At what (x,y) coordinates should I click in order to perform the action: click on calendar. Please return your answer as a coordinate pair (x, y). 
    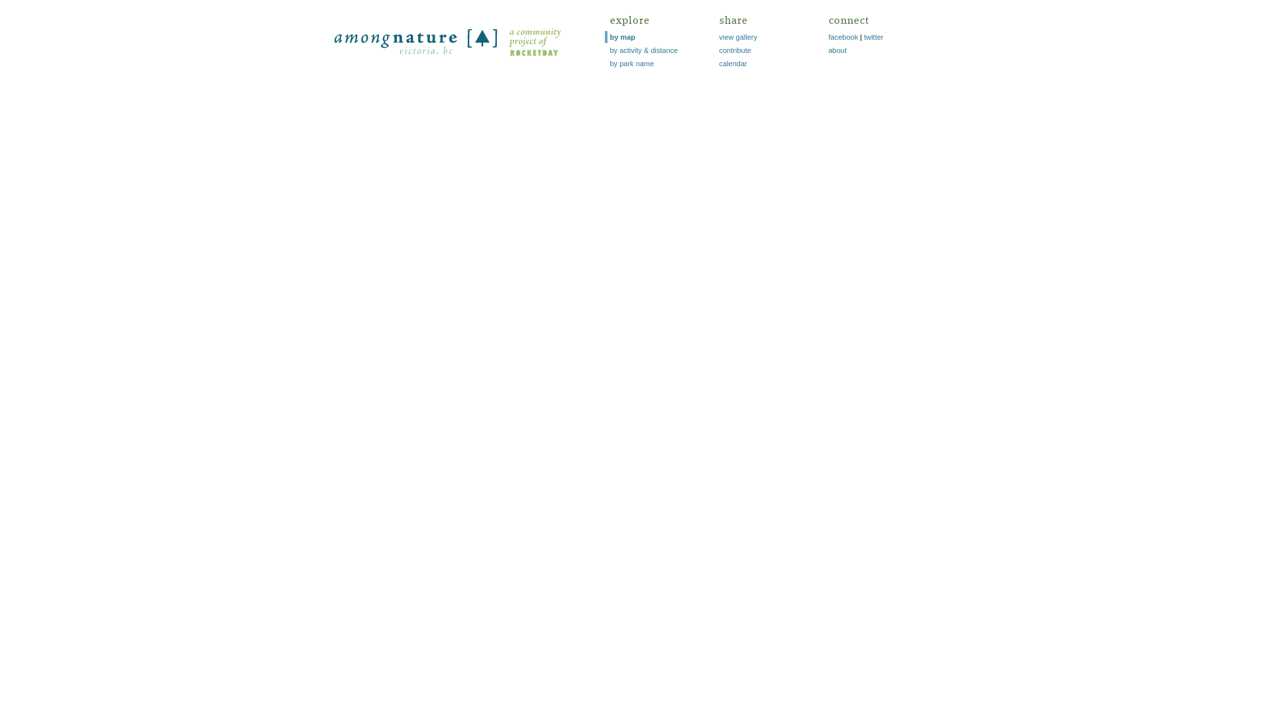
    Looking at the image, I should click on (733, 64).